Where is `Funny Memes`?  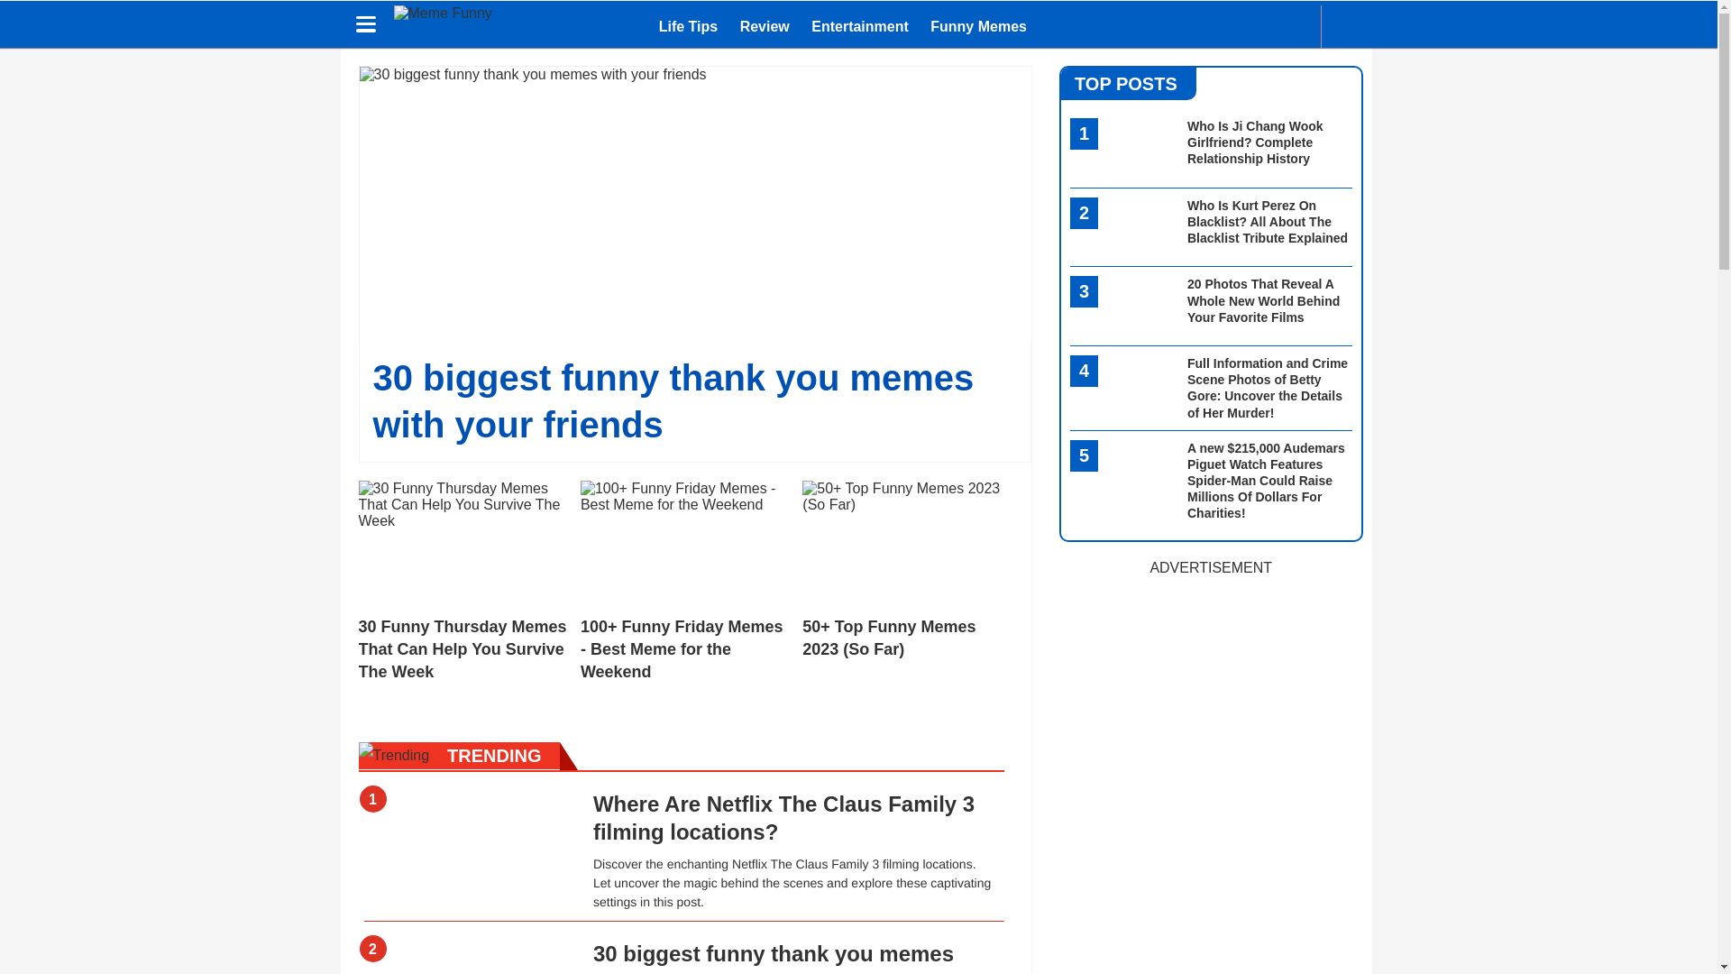 Funny Memes is located at coordinates (977, 27).